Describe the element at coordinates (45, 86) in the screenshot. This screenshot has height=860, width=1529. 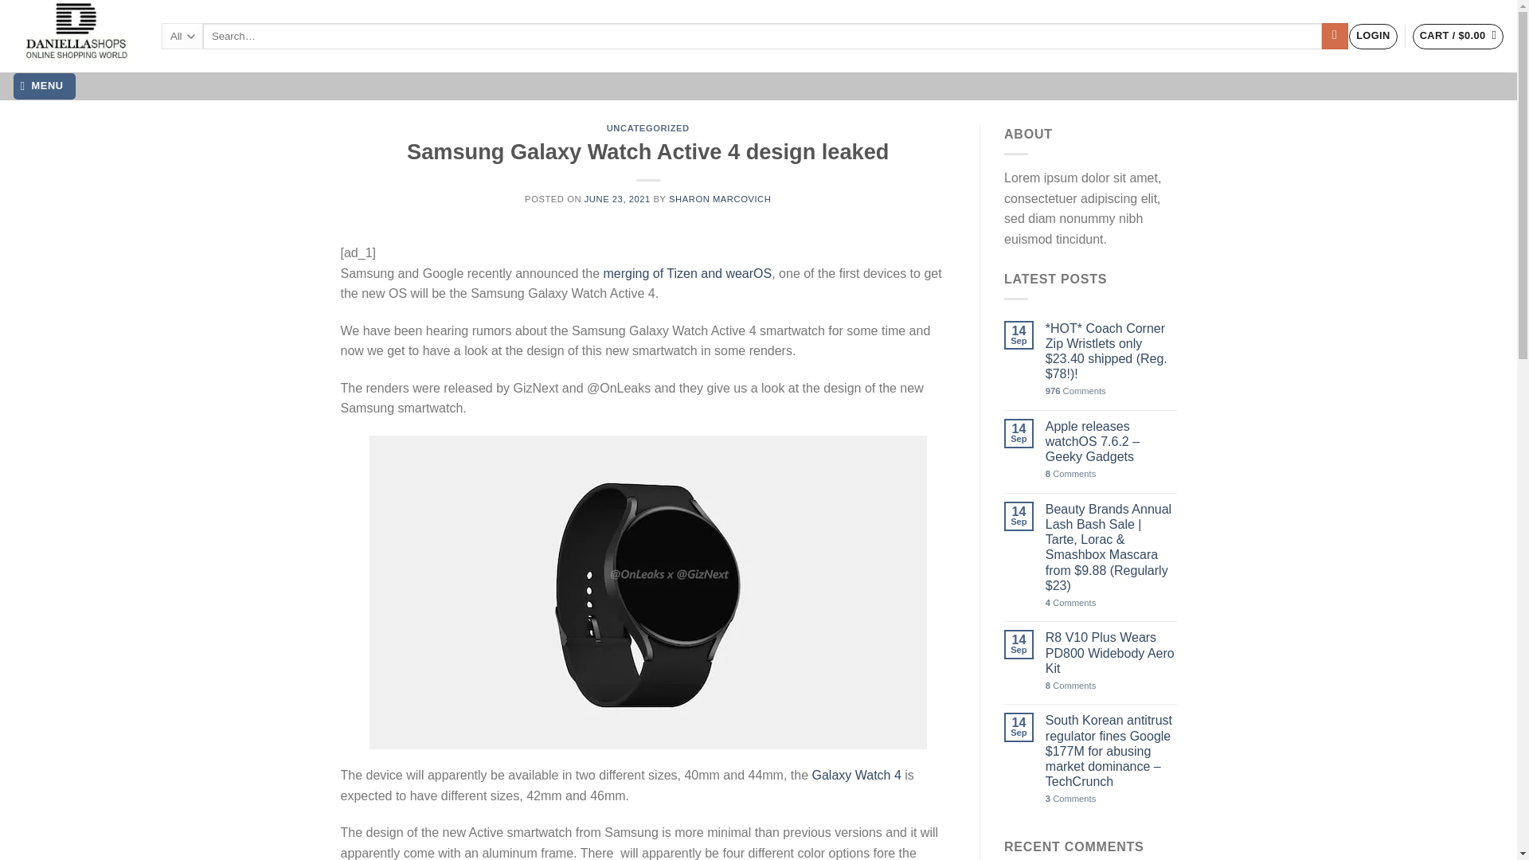
I see `MENU` at that location.